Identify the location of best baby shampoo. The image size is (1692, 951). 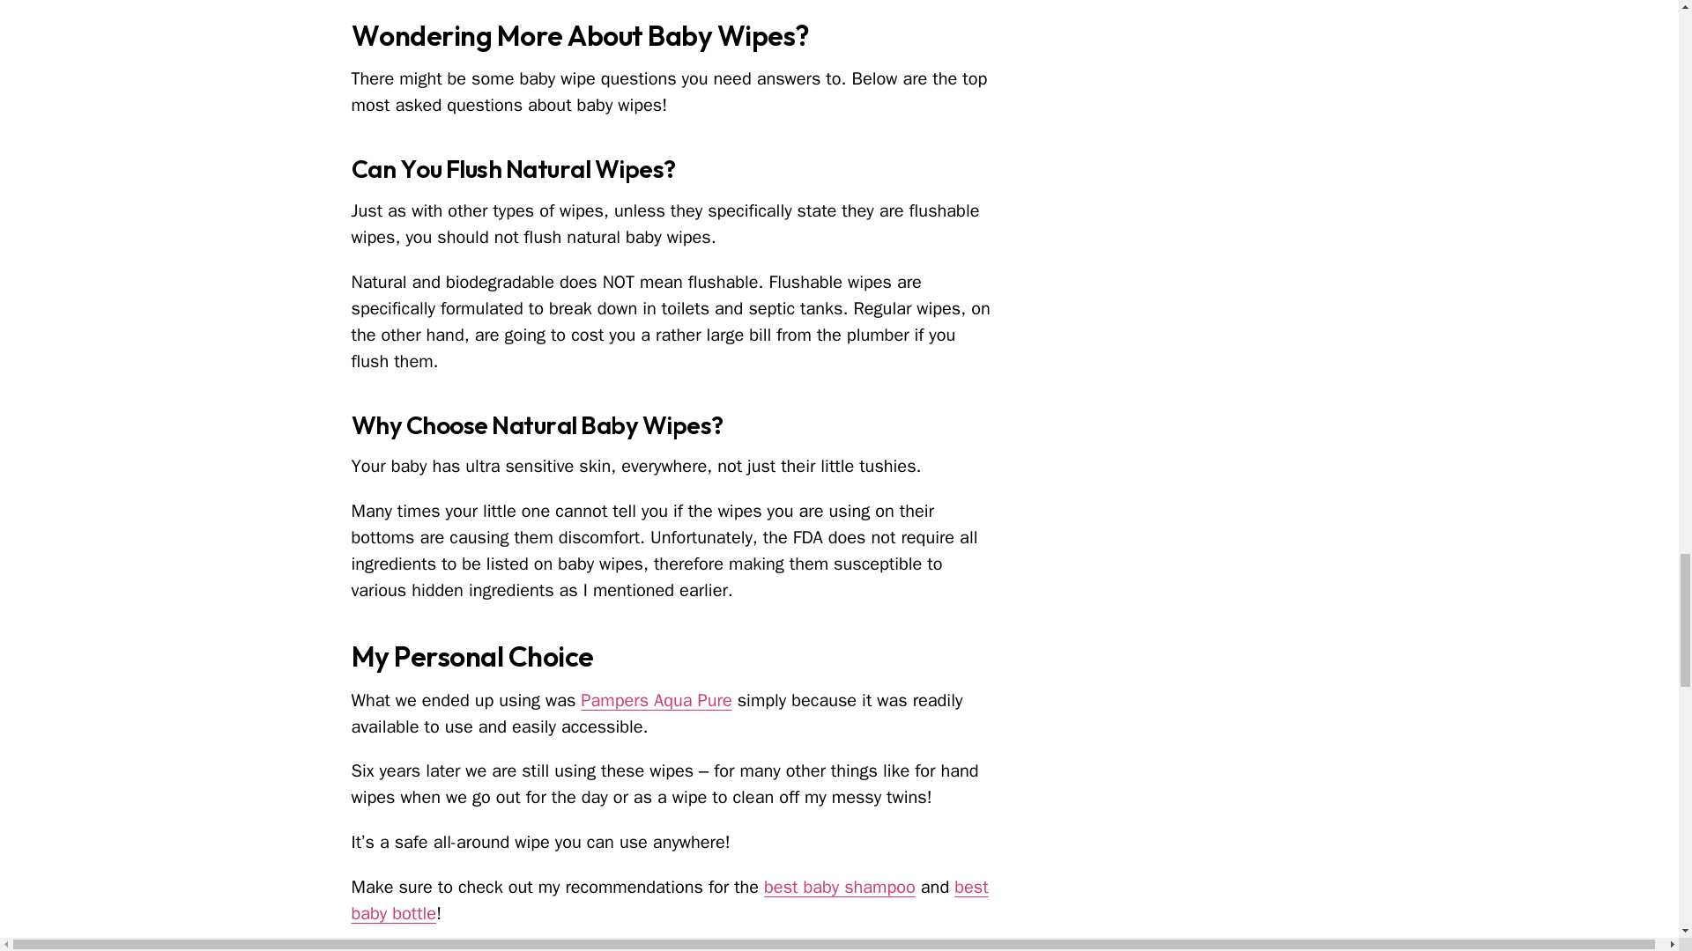
(839, 886).